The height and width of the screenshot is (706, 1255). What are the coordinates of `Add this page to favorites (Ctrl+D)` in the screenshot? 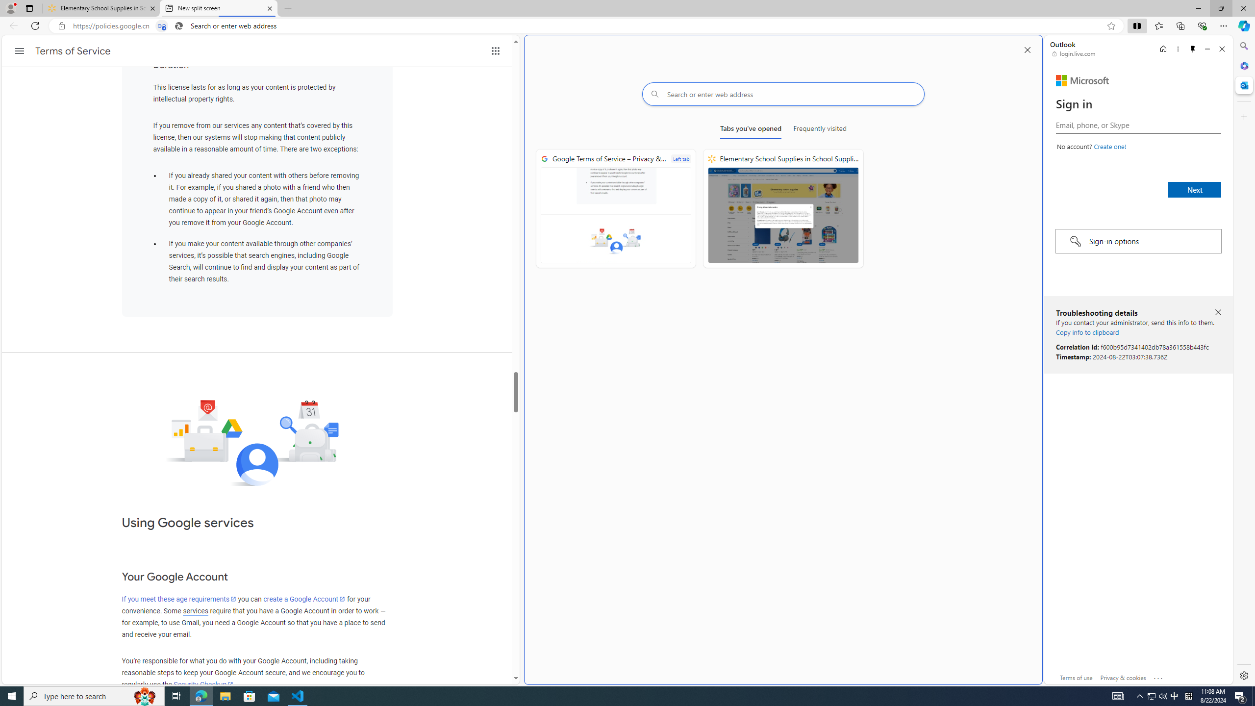 It's located at (1111, 26).